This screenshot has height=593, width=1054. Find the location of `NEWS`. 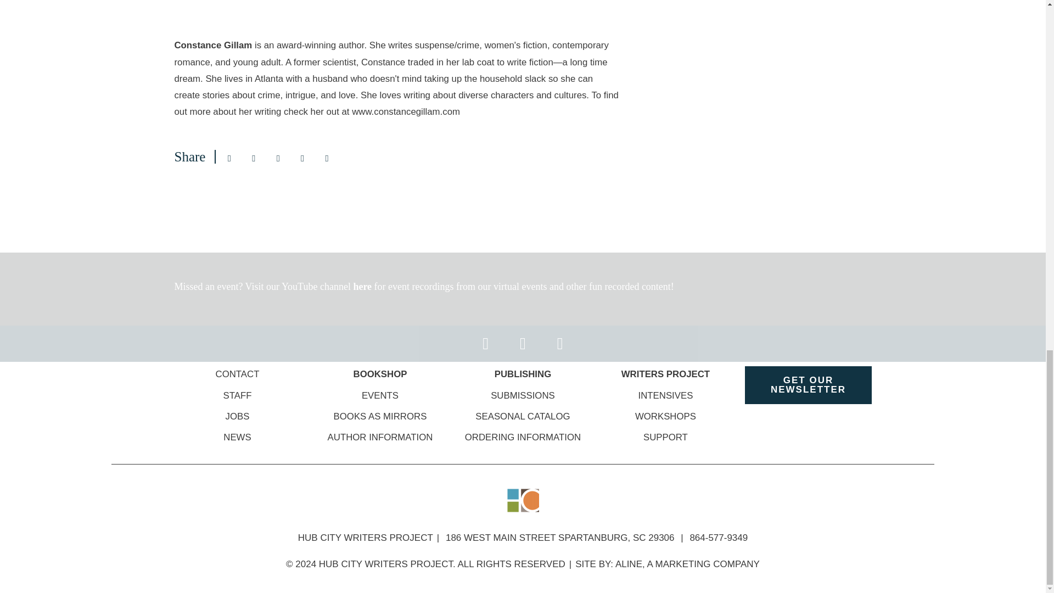

NEWS is located at coordinates (237, 437).